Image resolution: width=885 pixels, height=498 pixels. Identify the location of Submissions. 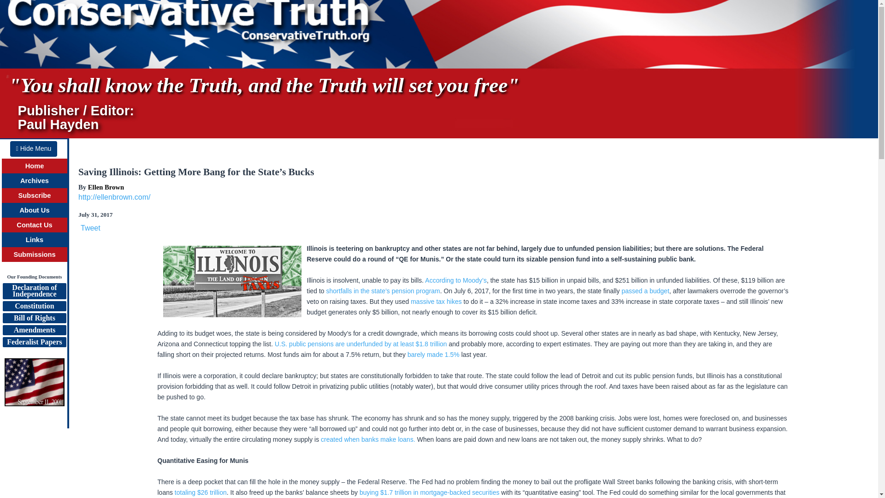
(34, 255).